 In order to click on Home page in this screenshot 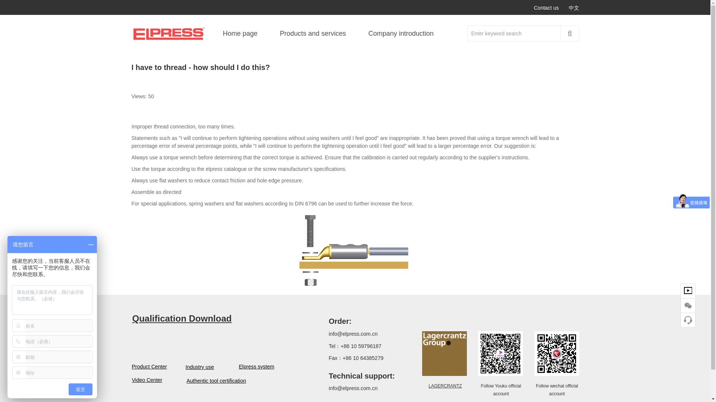, I will do `click(240, 33)`.